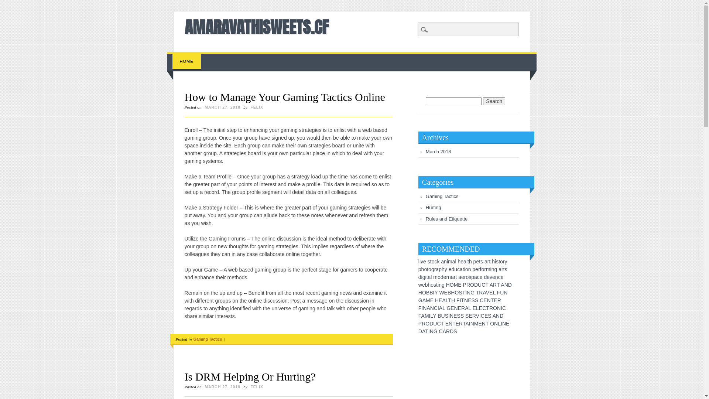 The width and height of the screenshot is (709, 399). I want to click on S, so click(473, 300).